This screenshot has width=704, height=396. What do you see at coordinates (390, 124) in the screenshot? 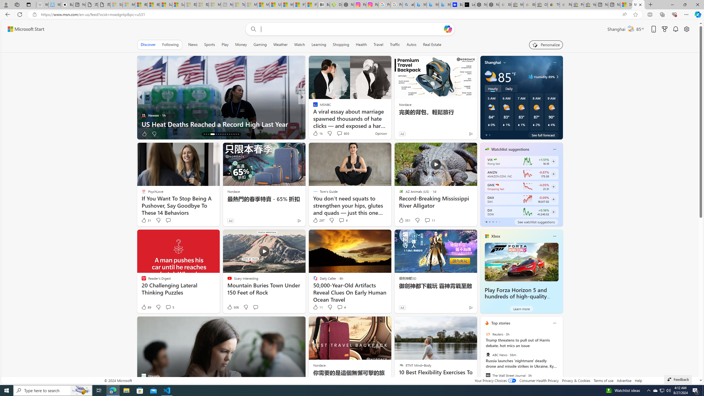
I see `The political reckonings of a progressive church` at bounding box center [390, 124].